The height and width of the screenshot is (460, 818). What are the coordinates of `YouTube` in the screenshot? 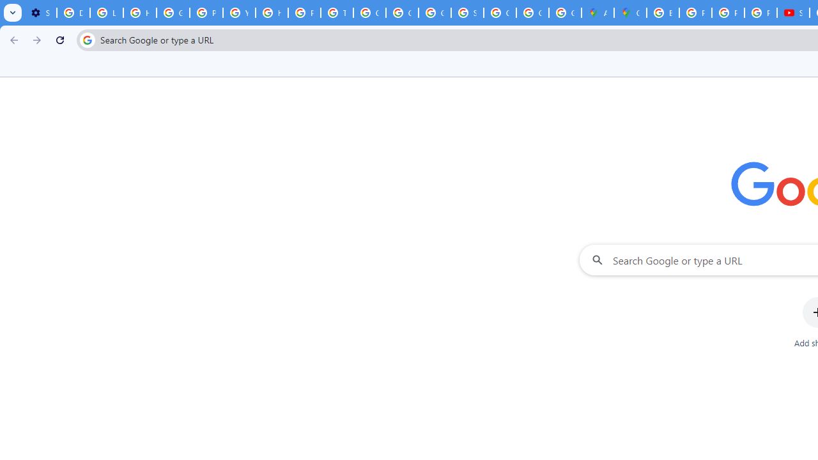 It's located at (239, 13).